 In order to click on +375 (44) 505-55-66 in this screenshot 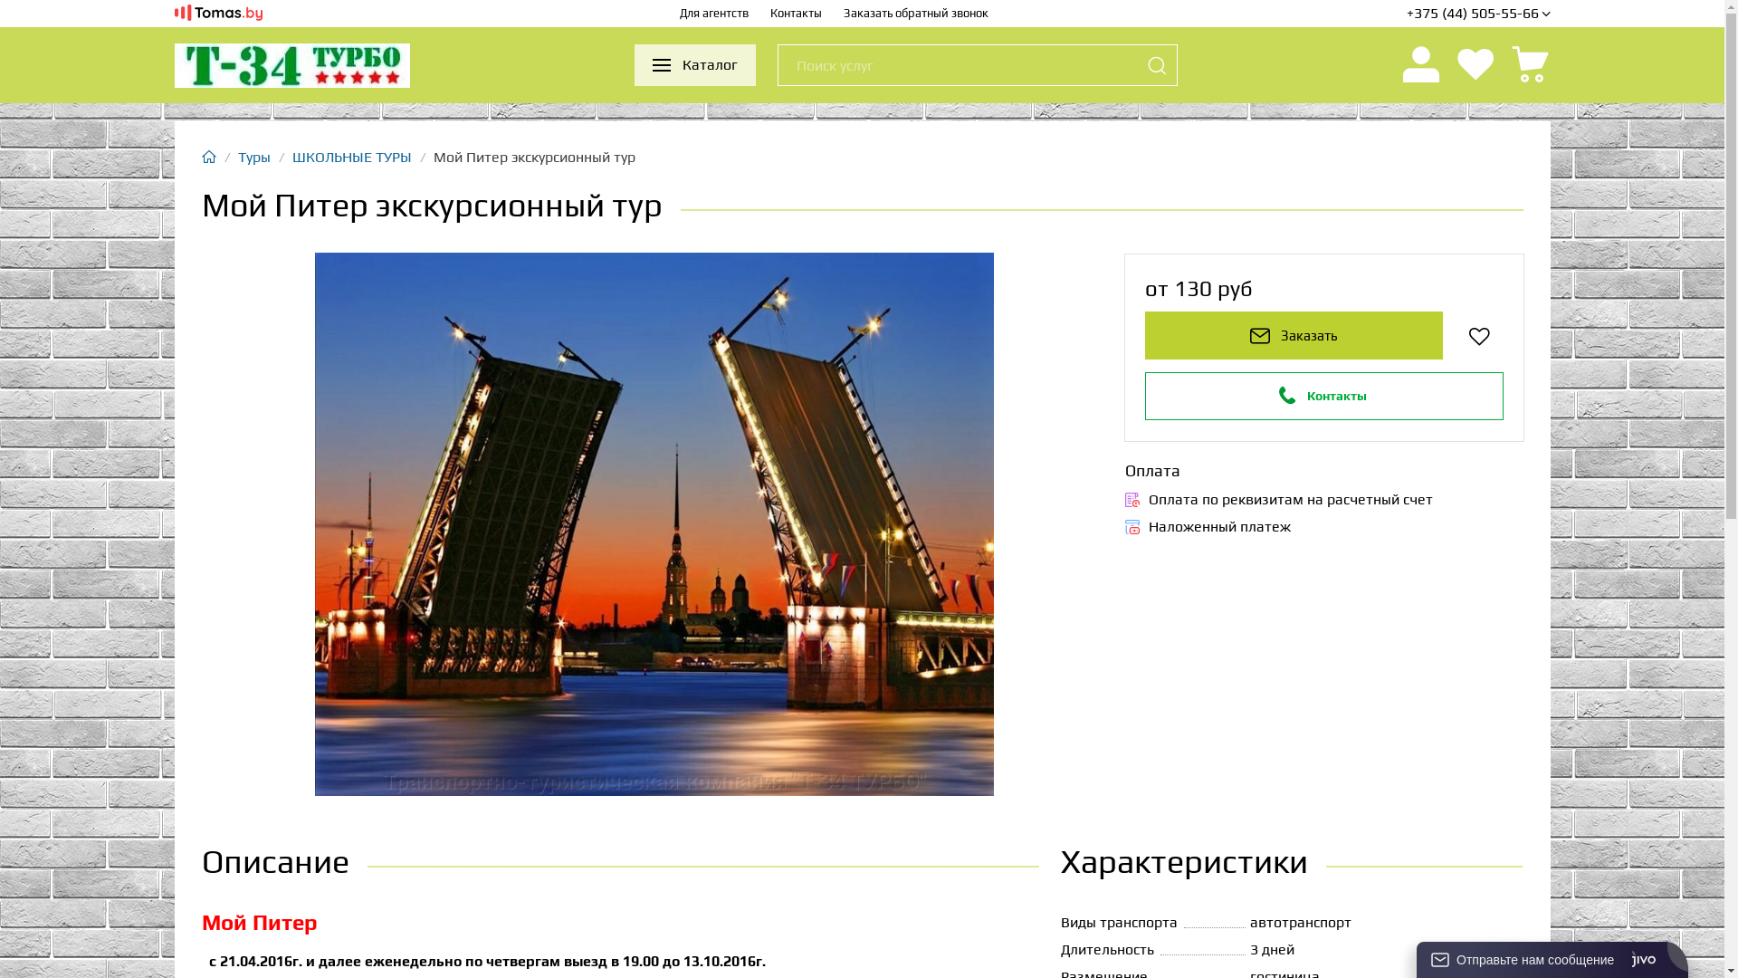, I will do `click(1479, 14)`.